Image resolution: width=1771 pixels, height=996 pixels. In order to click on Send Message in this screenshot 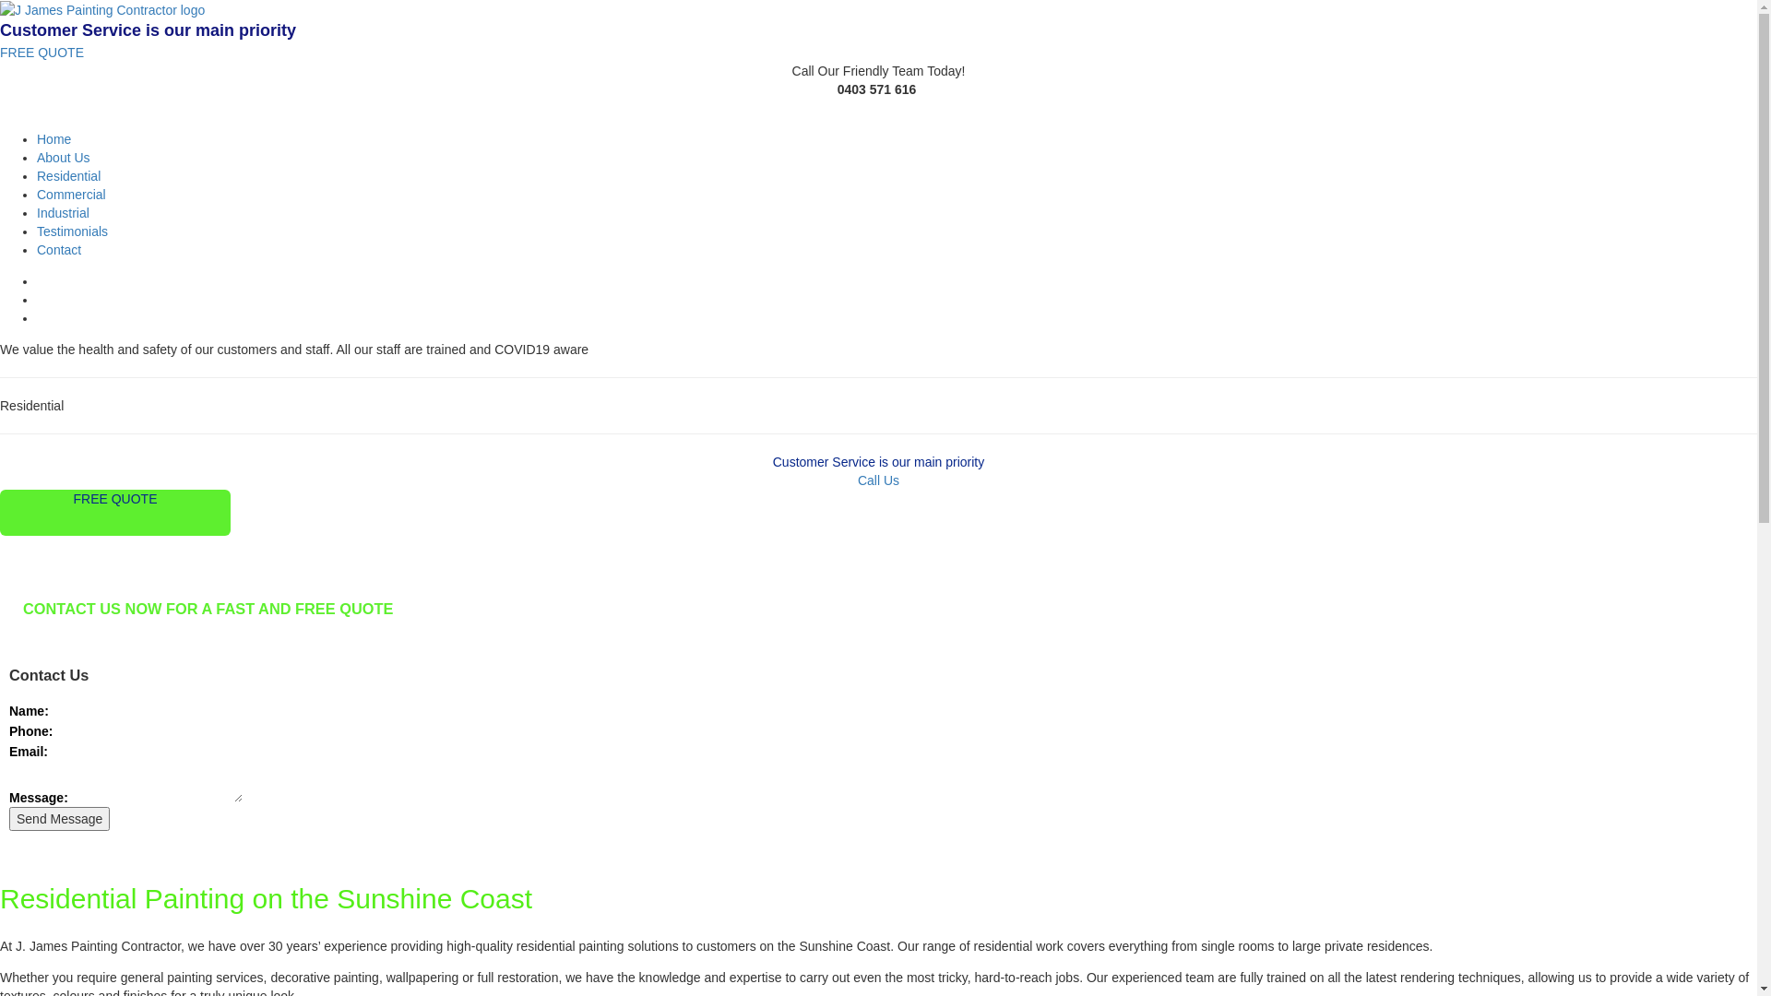, I will do `click(59, 819)`.